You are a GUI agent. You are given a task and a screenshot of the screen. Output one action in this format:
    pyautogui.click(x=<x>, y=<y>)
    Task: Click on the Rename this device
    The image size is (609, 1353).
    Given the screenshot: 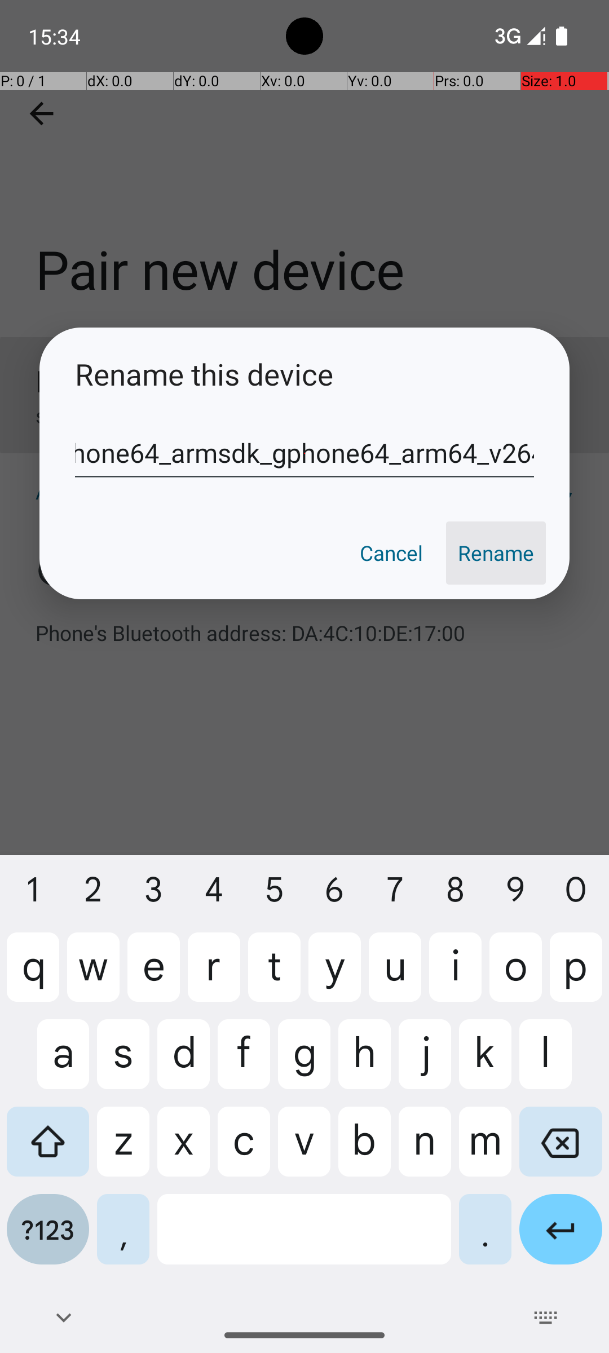 What is the action you would take?
    pyautogui.click(x=304, y=374)
    